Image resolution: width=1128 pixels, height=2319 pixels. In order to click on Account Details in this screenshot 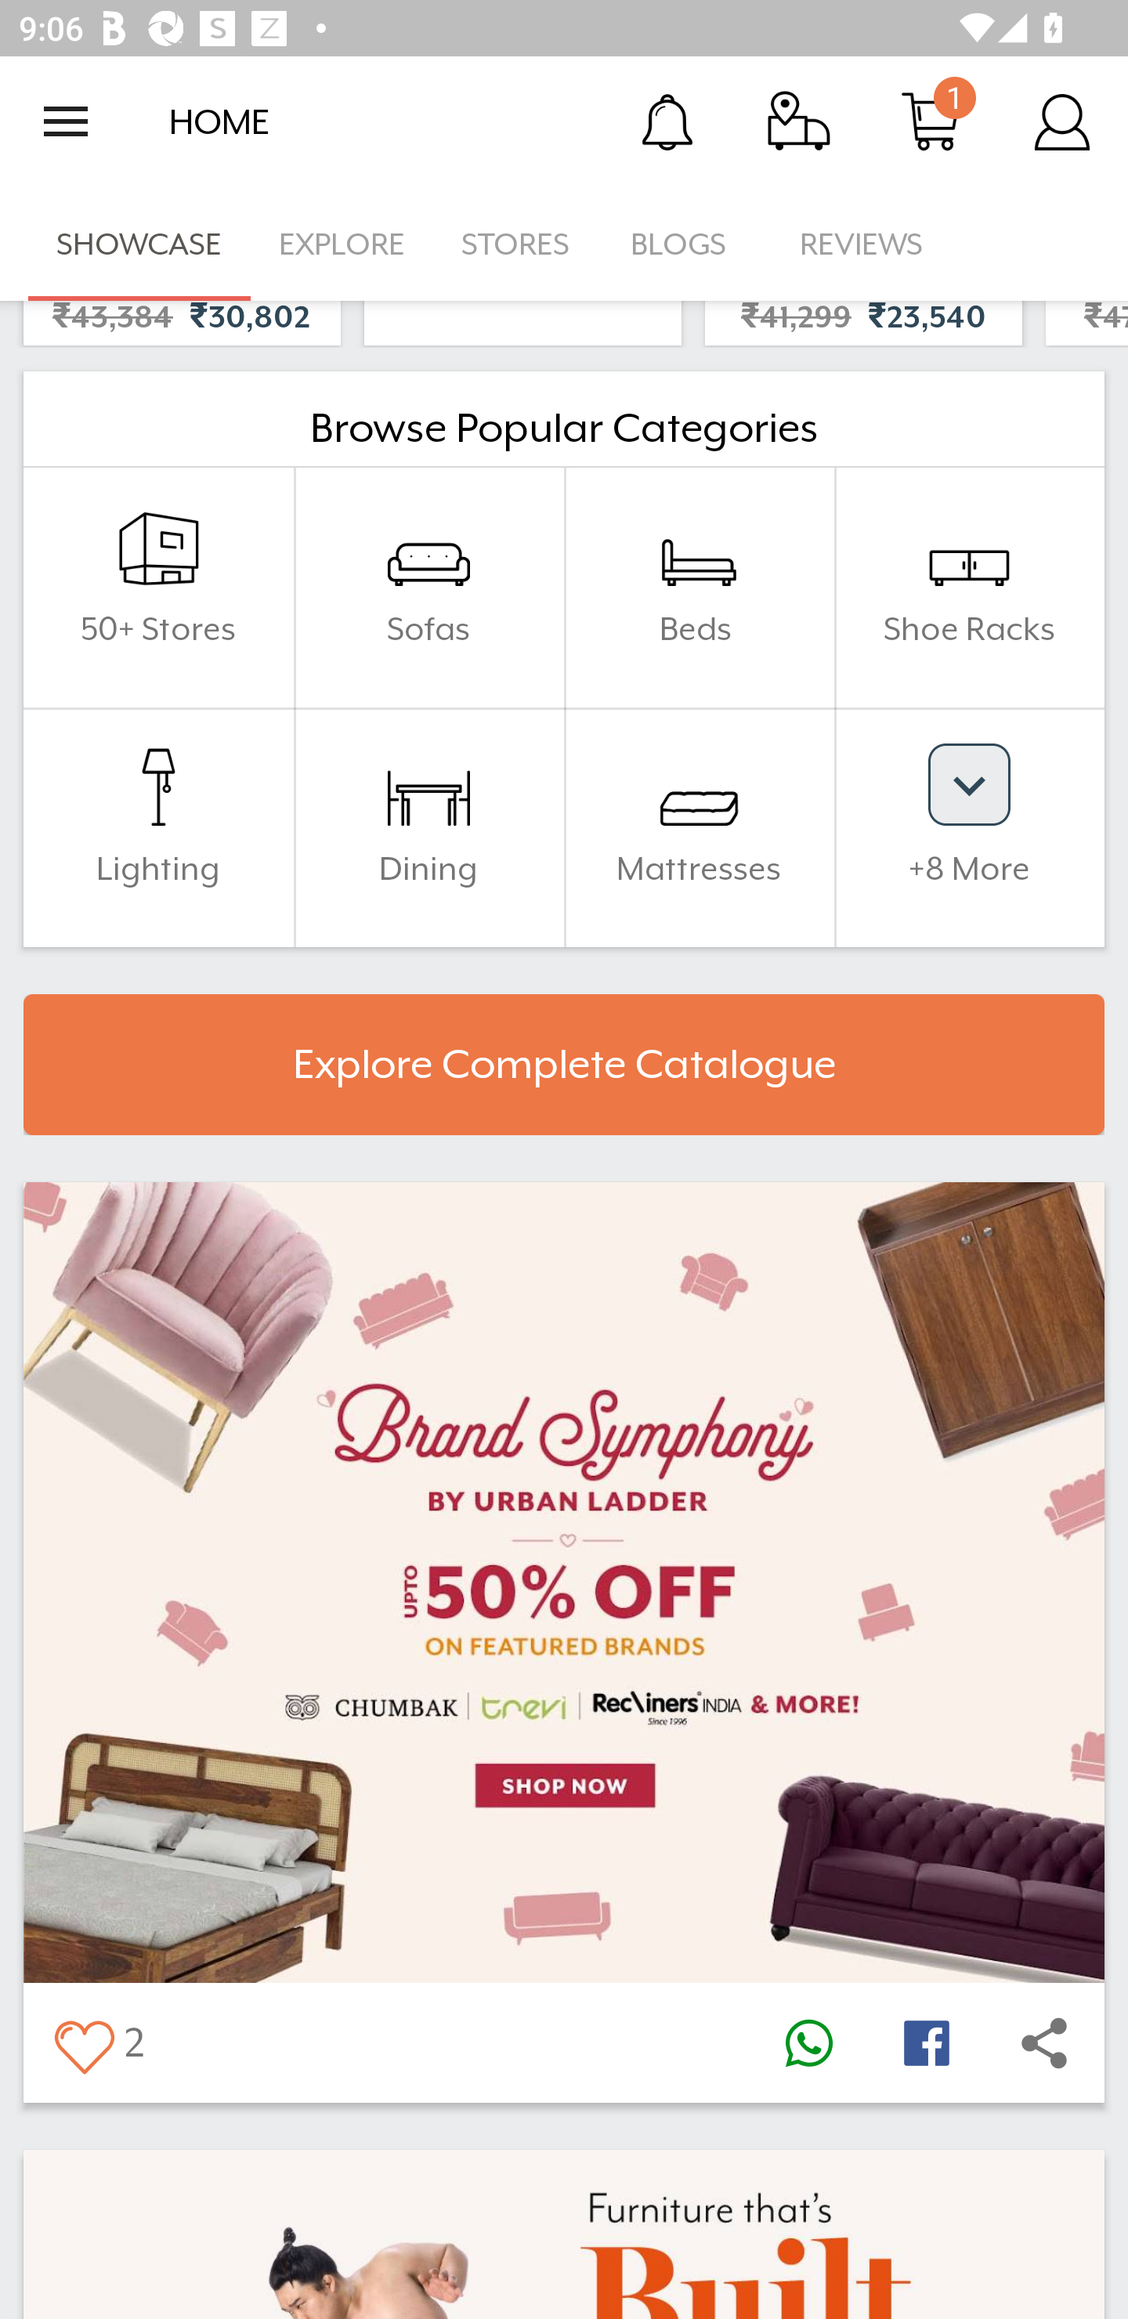, I will do `click(1062, 121)`.